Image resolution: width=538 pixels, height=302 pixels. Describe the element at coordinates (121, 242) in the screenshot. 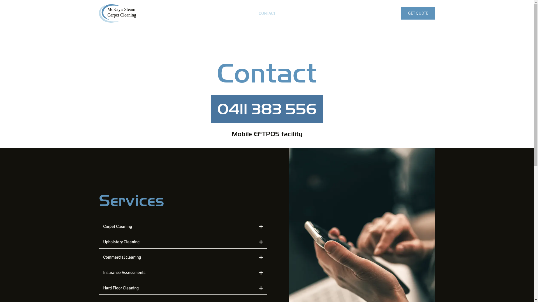

I see `Upholstery Cleaning` at that location.